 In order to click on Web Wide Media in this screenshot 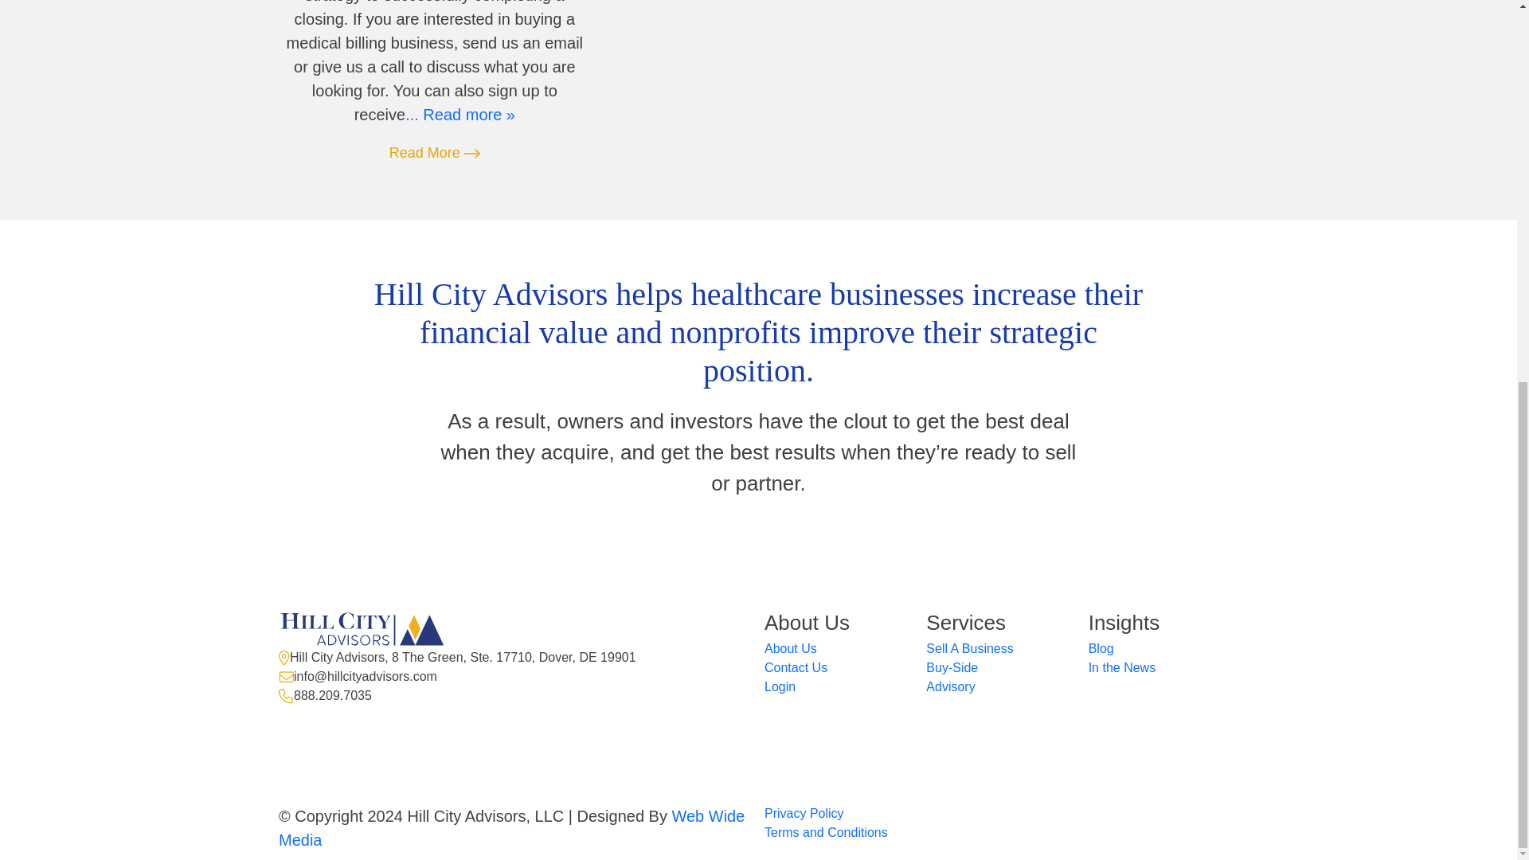, I will do `click(511, 828)`.